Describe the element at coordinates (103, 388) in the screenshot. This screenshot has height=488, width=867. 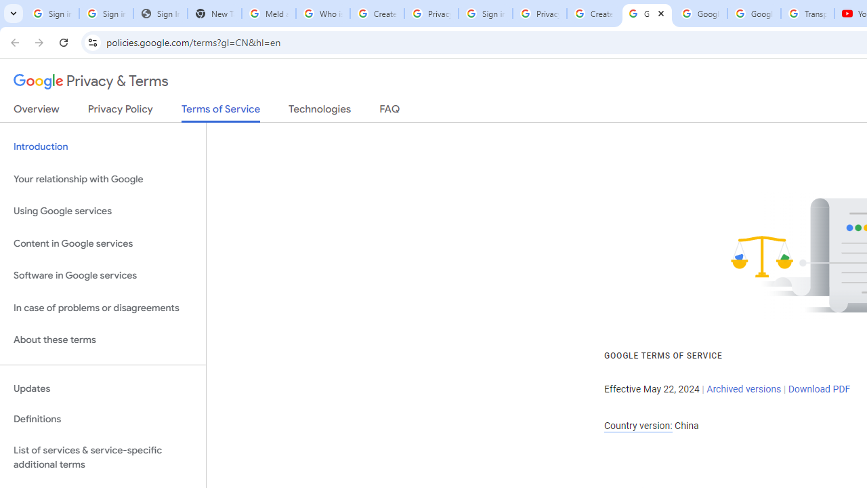
I see `Updates` at that location.